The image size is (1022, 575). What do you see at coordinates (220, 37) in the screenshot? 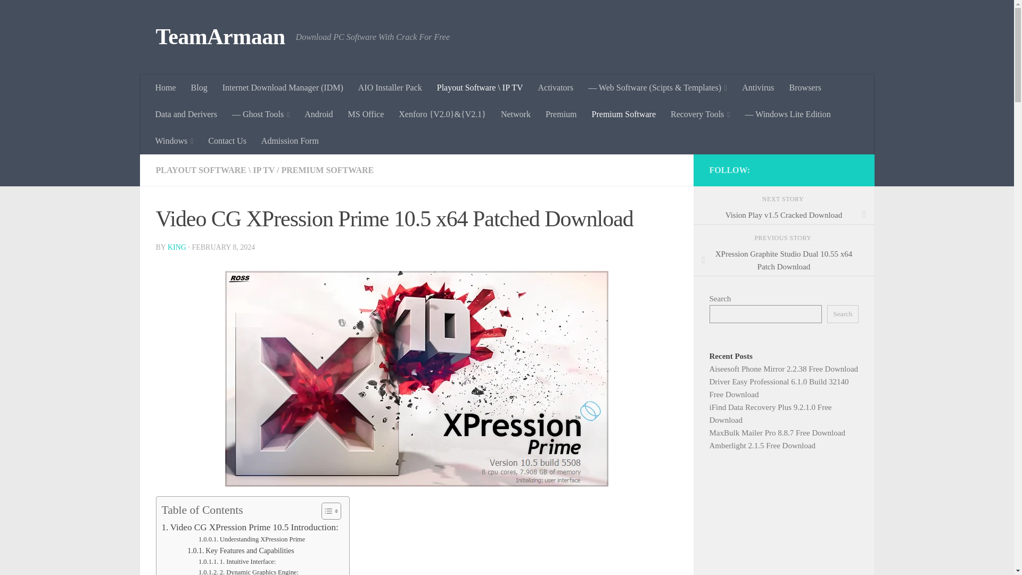
I see `TeamArmaan` at bounding box center [220, 37].